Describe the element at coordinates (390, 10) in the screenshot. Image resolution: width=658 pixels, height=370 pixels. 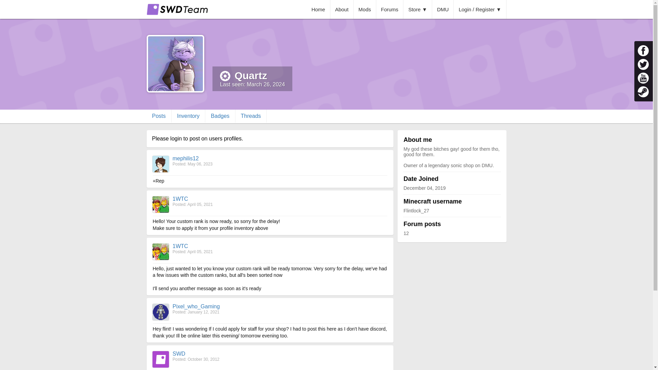
I see `Forums` at that location.